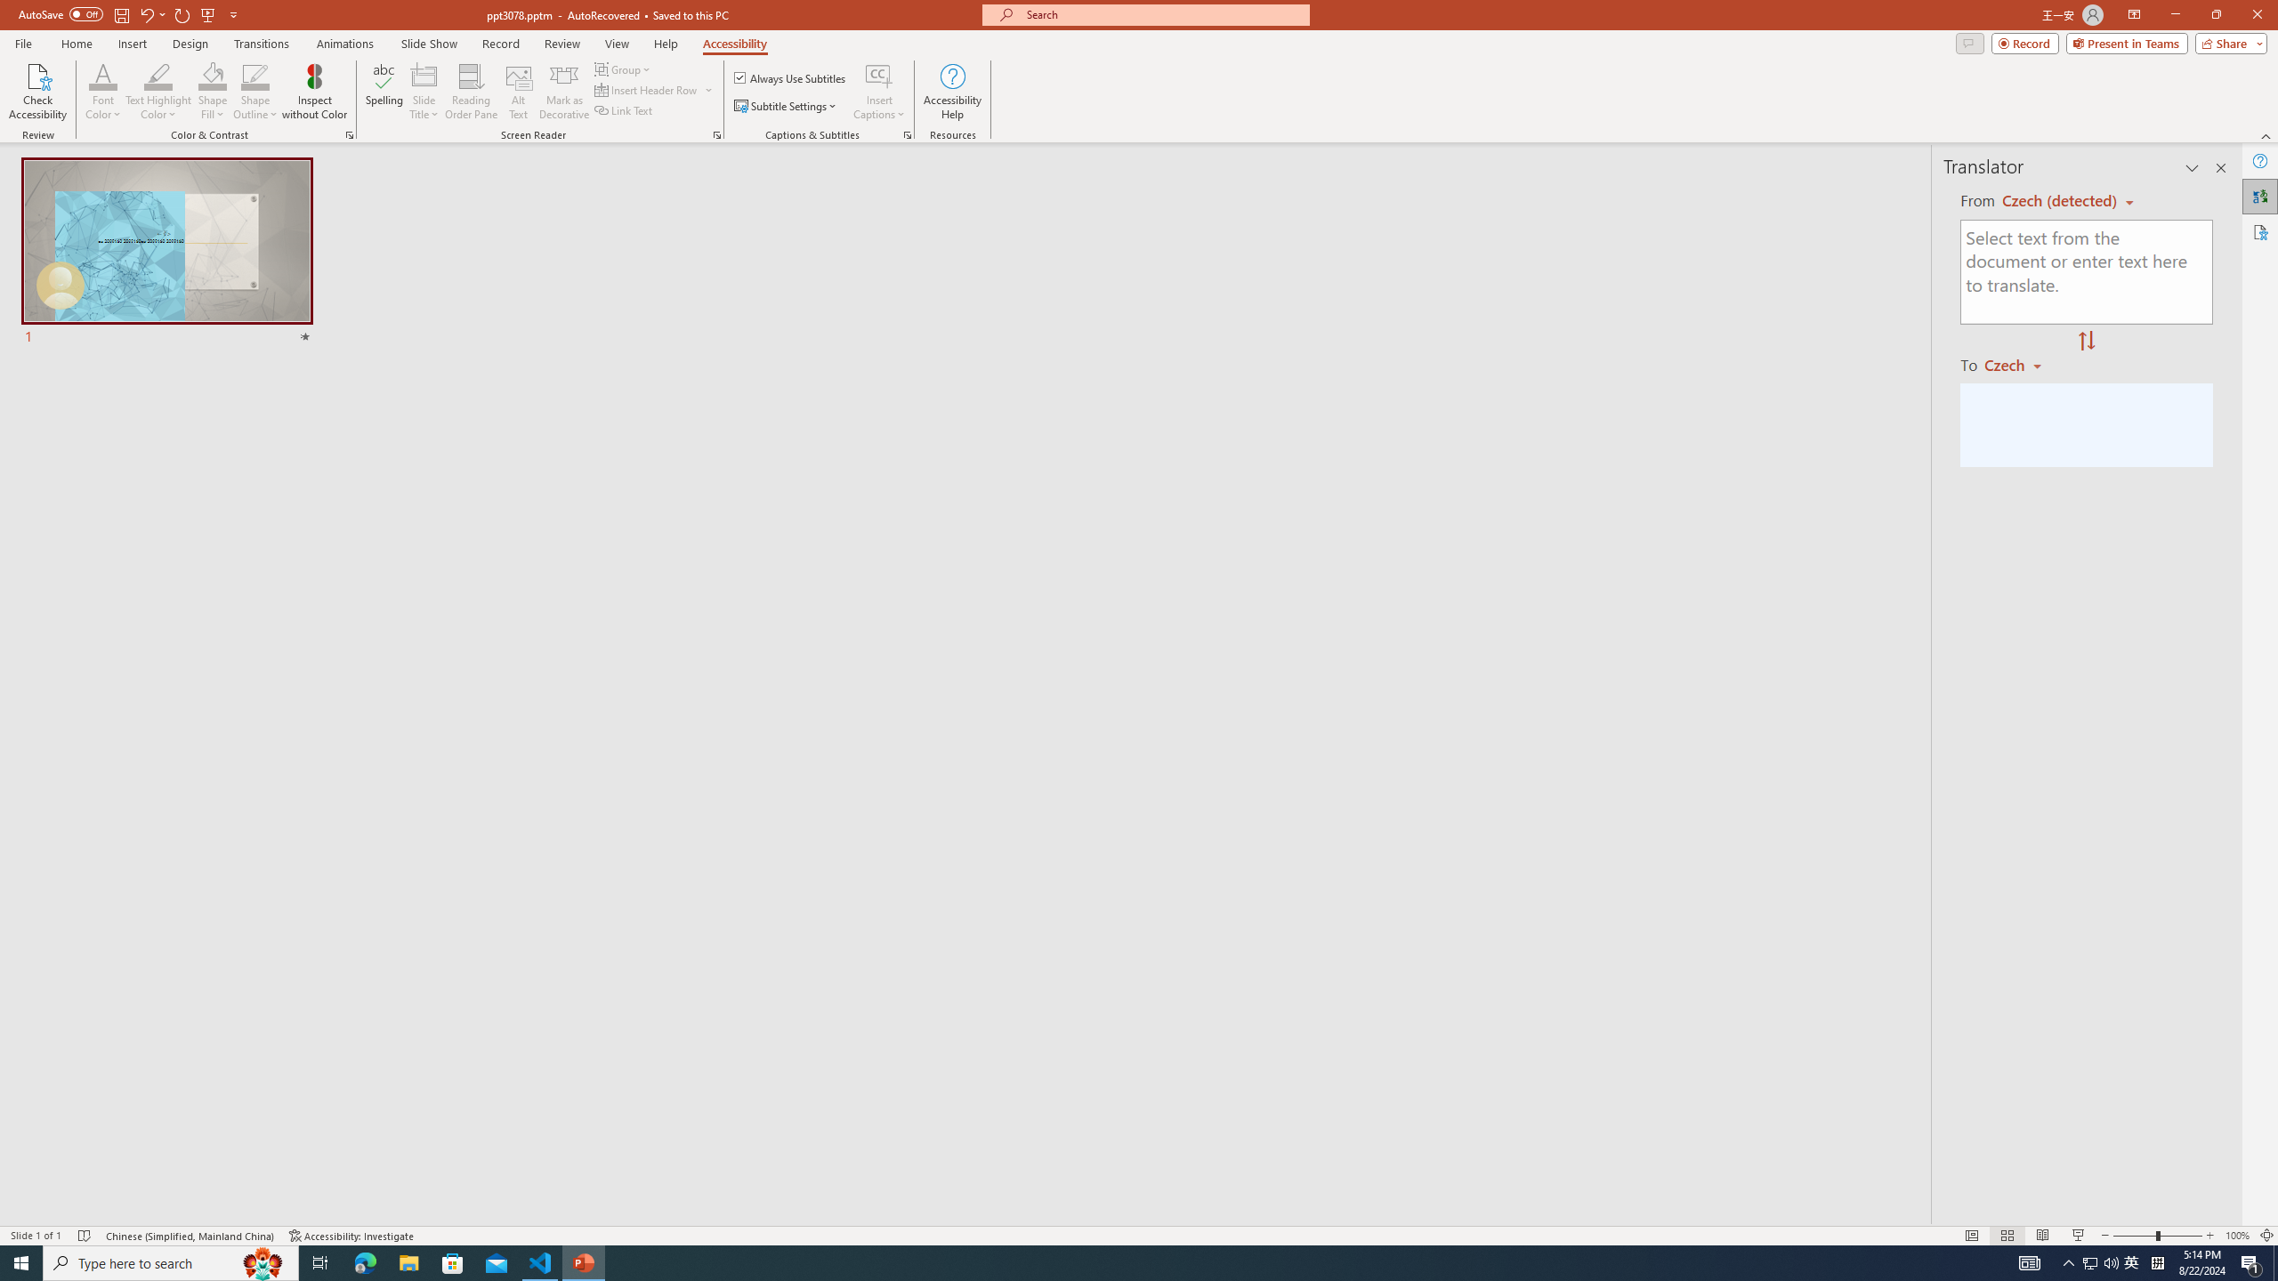 The image size is (2278, 1281). What do you see at coordinates (625, 110) in the screenshot?
I see `Link Text` at bounding box center [625, 110].